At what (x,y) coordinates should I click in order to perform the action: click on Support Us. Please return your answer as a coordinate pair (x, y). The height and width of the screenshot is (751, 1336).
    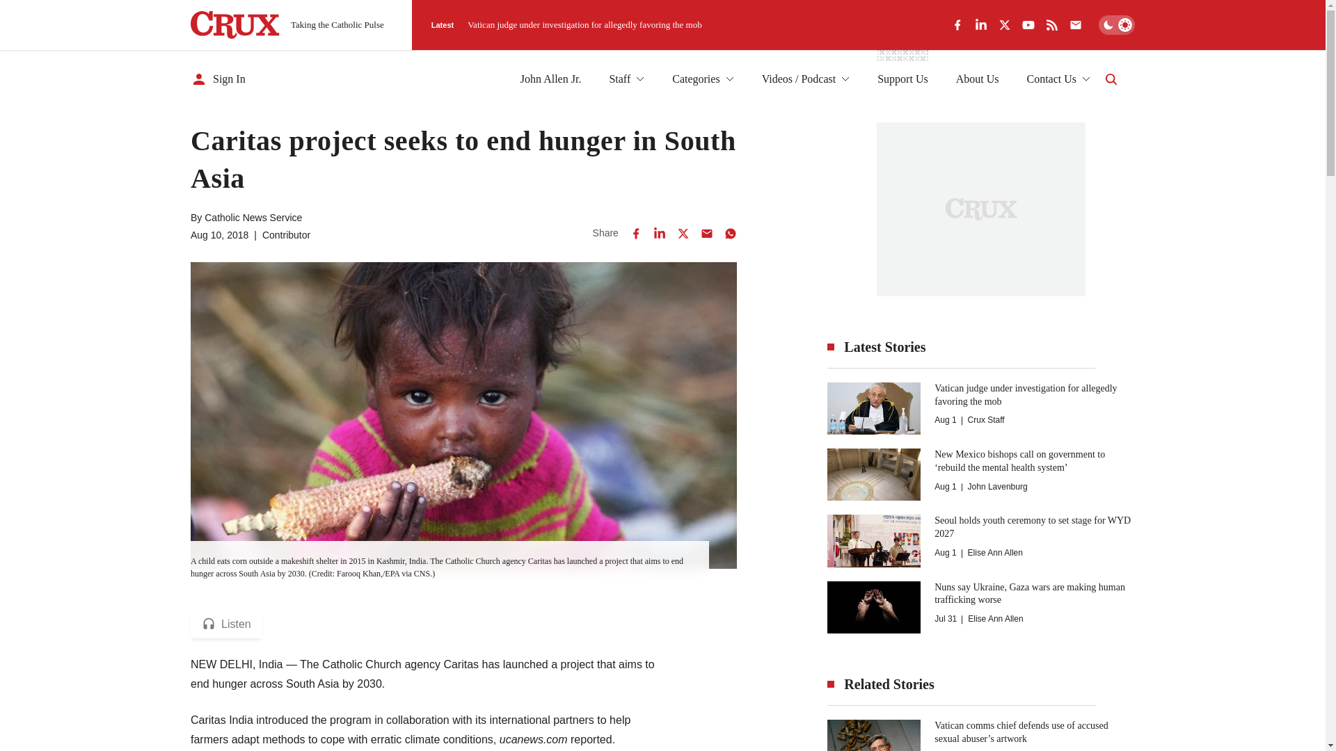
    Looking at the image, I should click on (902, 79).